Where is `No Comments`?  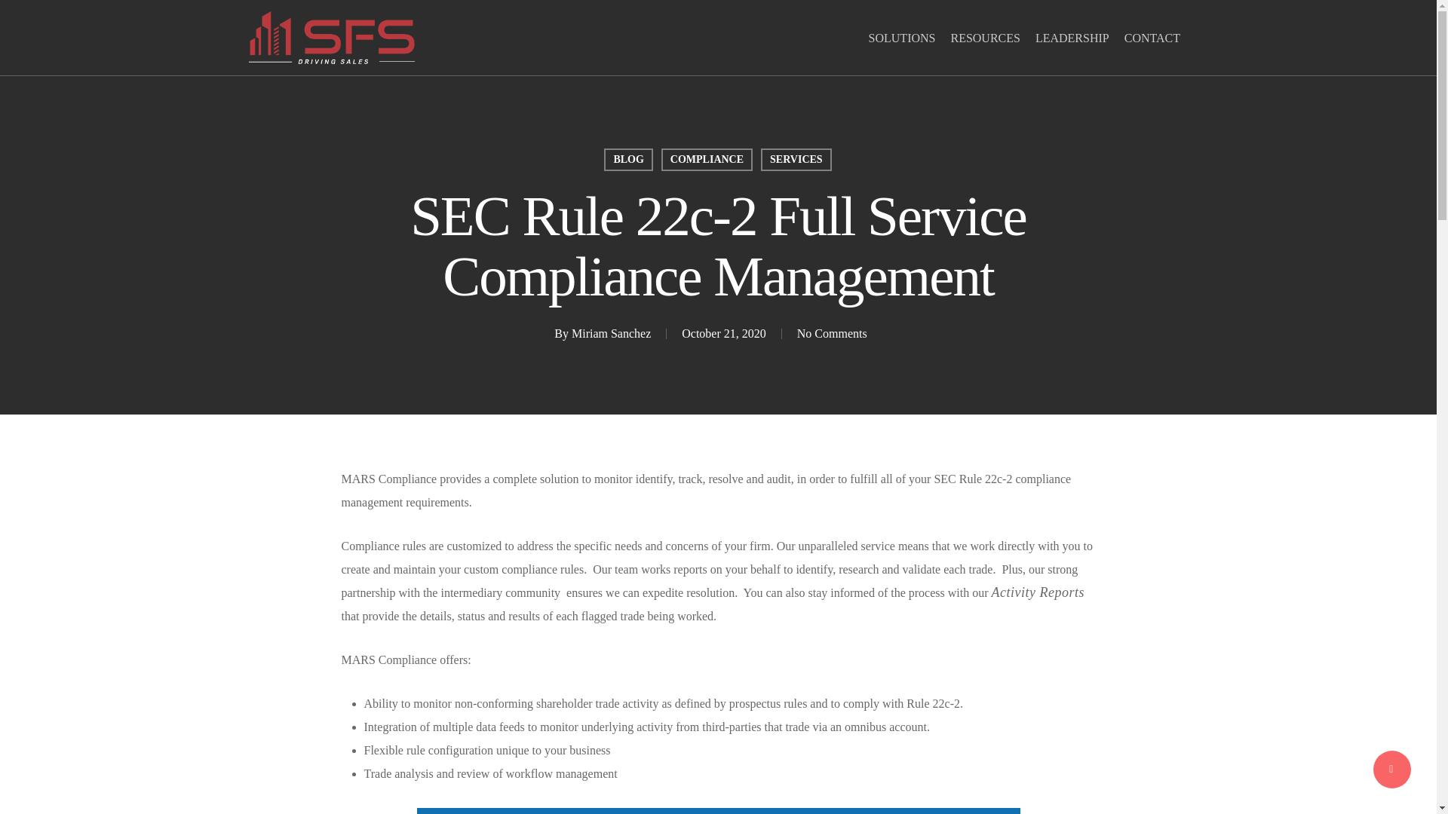
No Comments is located at coordinates (833, 333).